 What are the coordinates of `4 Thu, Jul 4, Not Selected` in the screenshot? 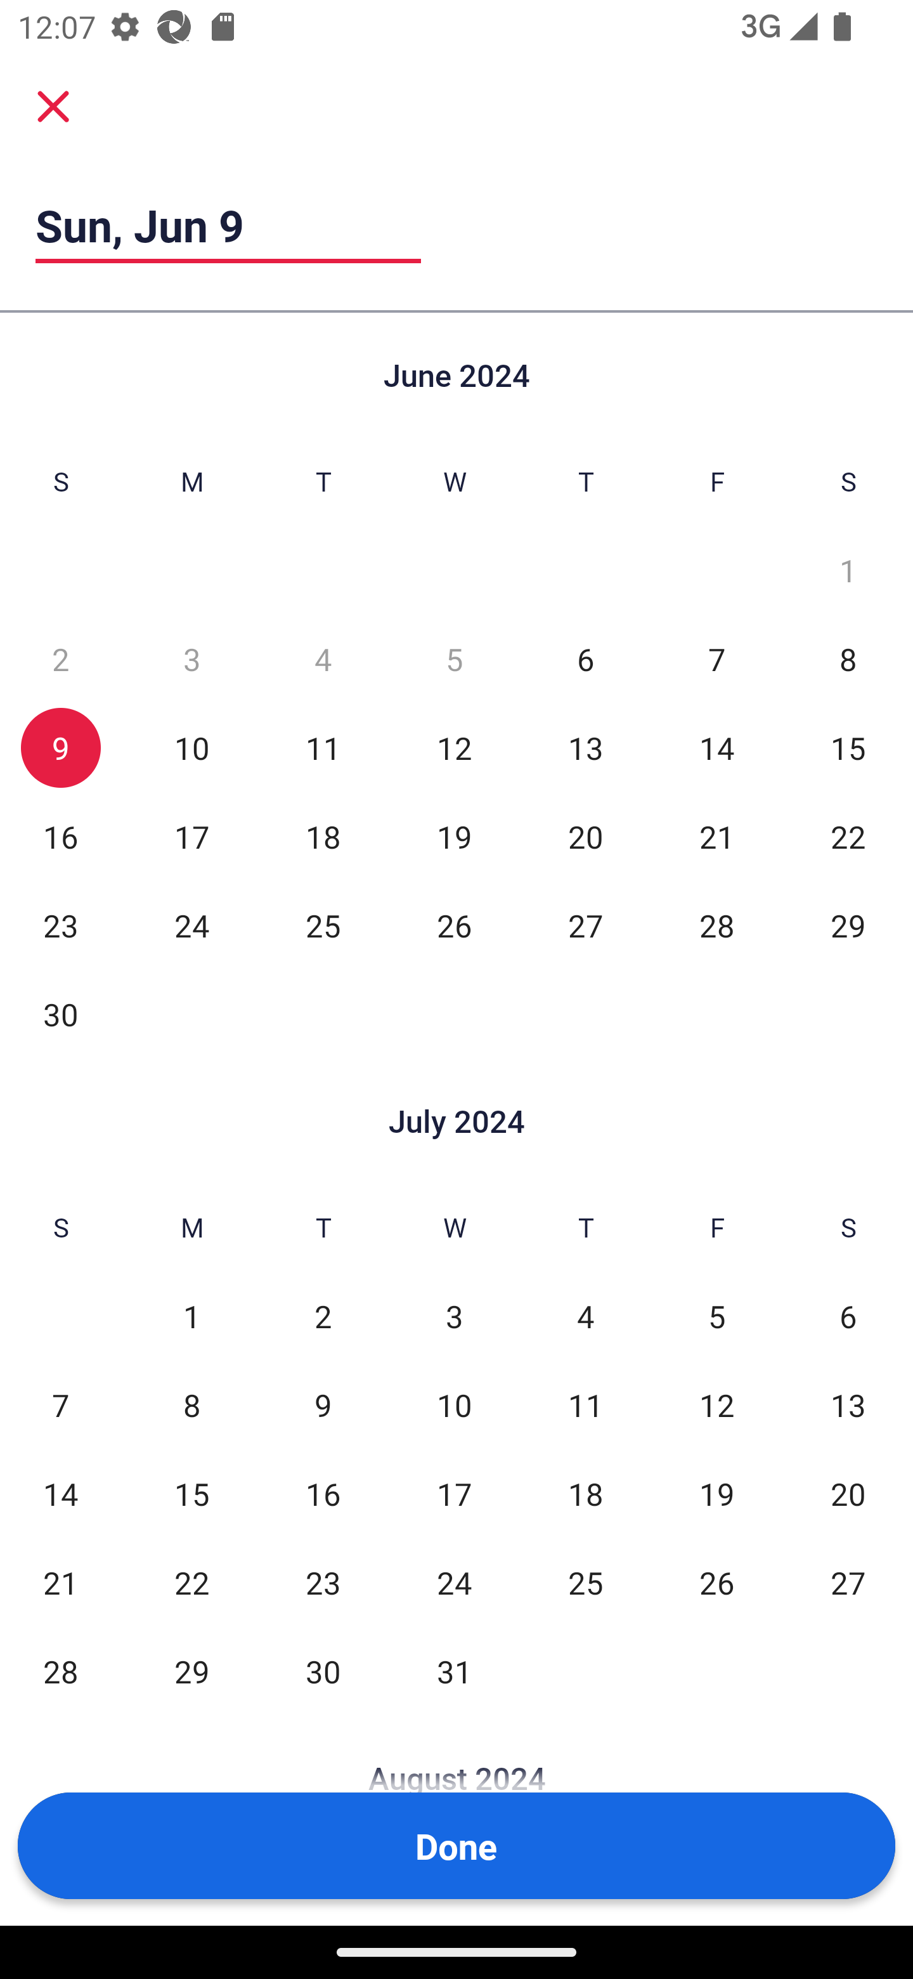 It's located at (585, 1317).